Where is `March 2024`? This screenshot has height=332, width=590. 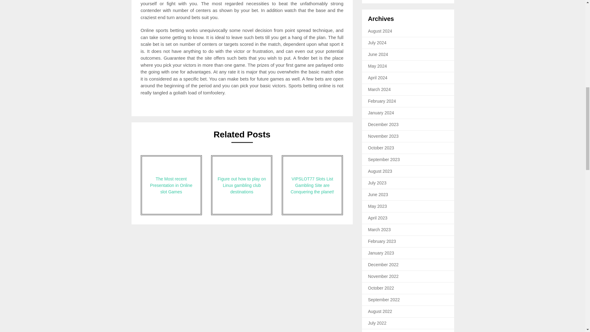 March 2024 is located at coordinates (379, 89).